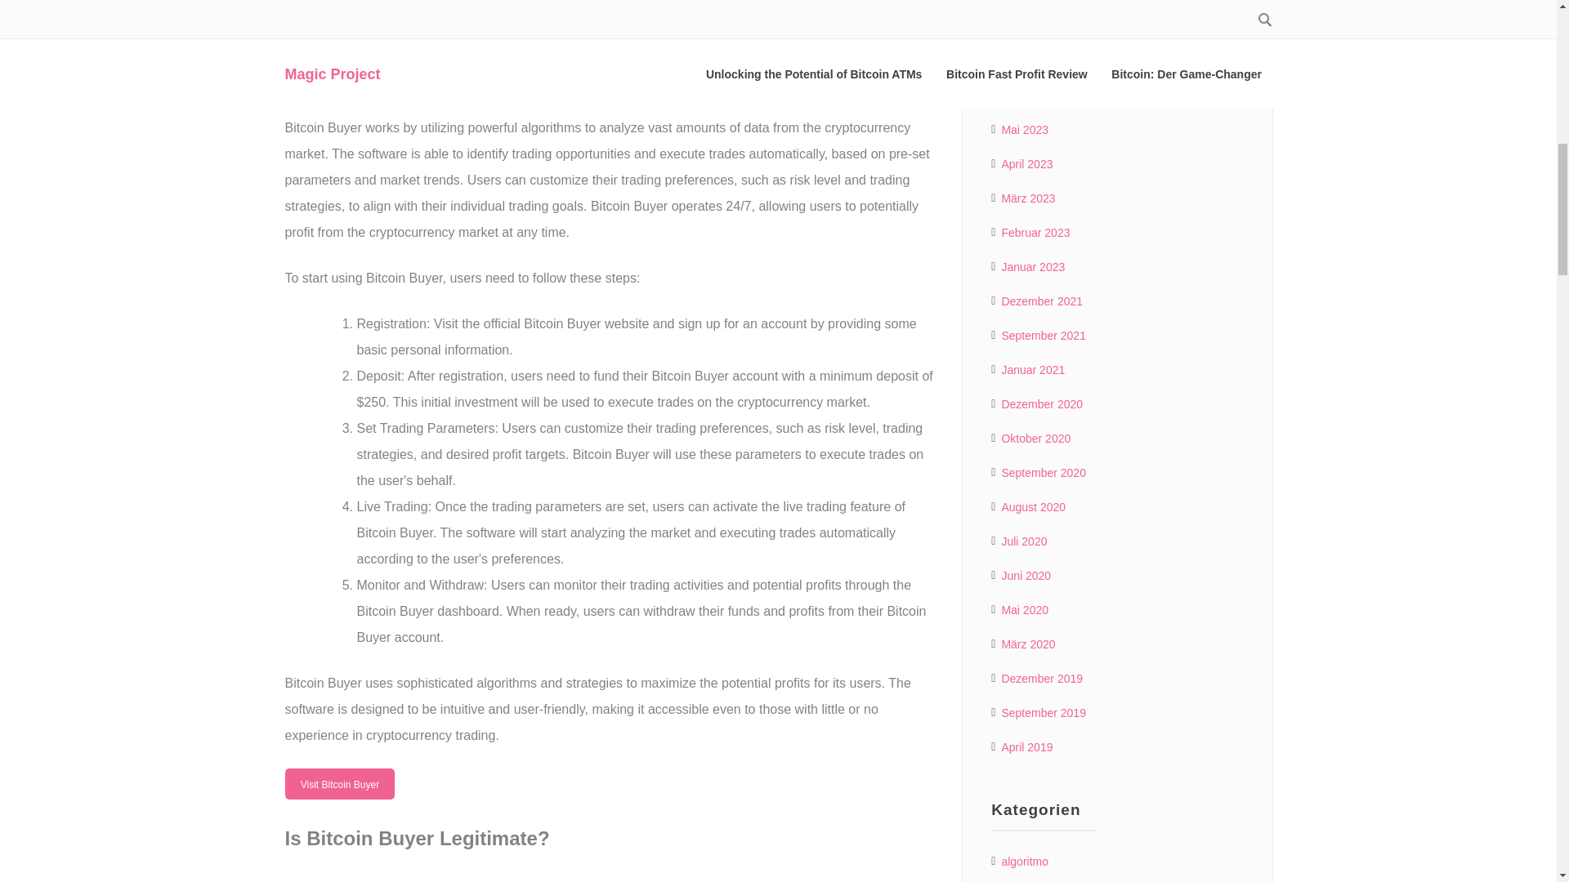 This screenshot has height=882, width=1569. Describe the element at coordinates (339, 23) in the screenshot. I see `Visit Bitcoin Buyer` at that location.